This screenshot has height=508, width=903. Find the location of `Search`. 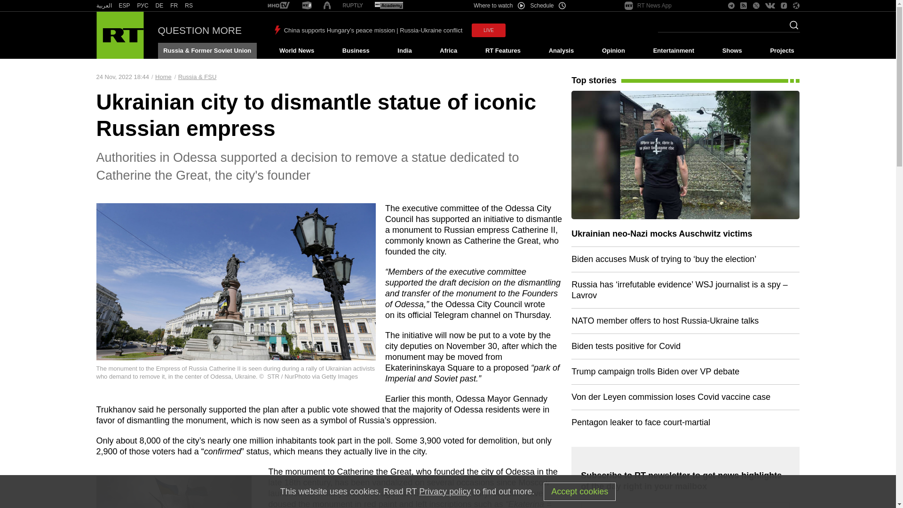

Search is located at coordinates (791, 28).